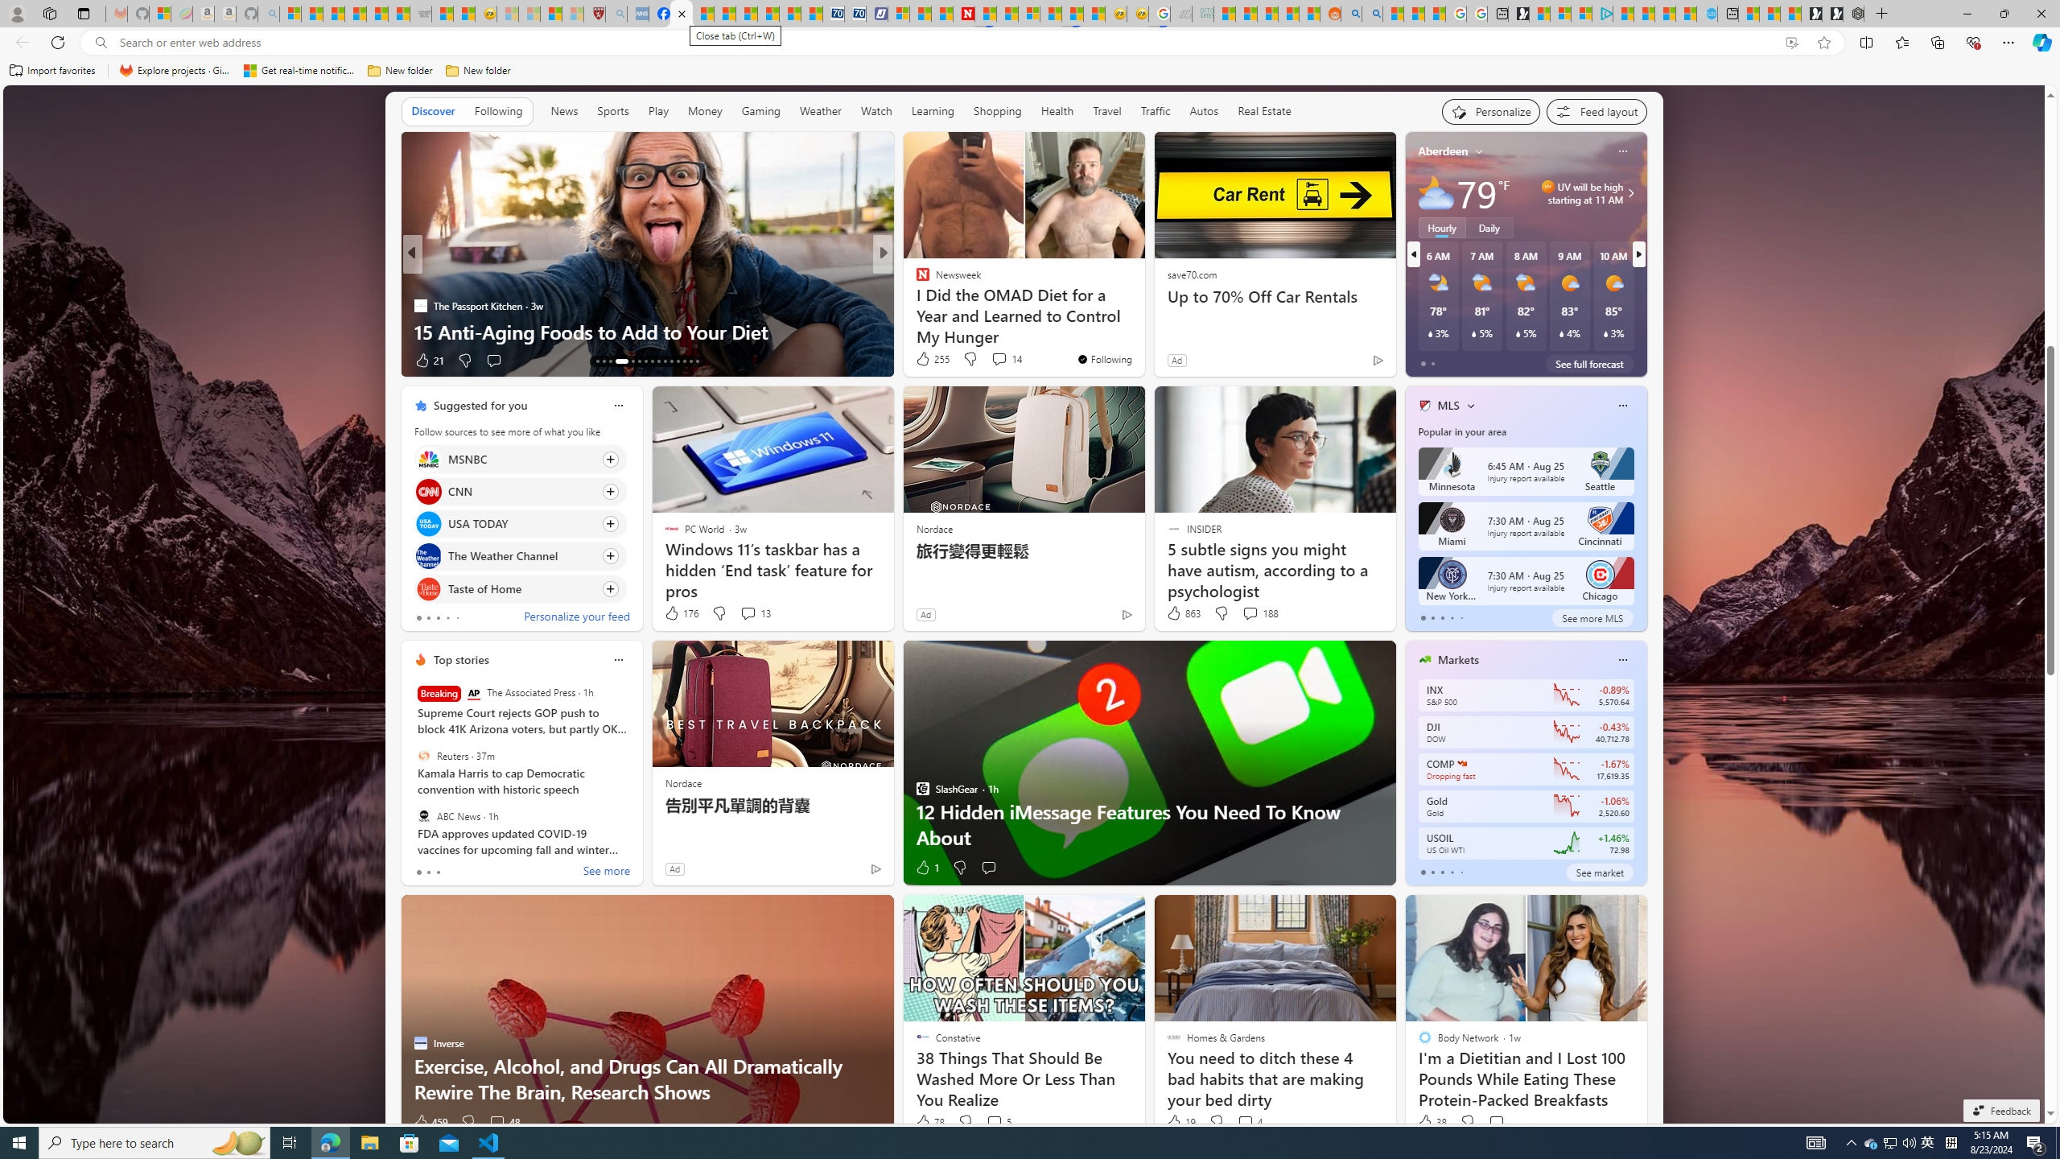 The height and width of the screenshot is (1159, 2060). What do you see at coordinates (1264, 112) in the screenshot?
I see `Real Estate` at bounding box center [1264, 112].